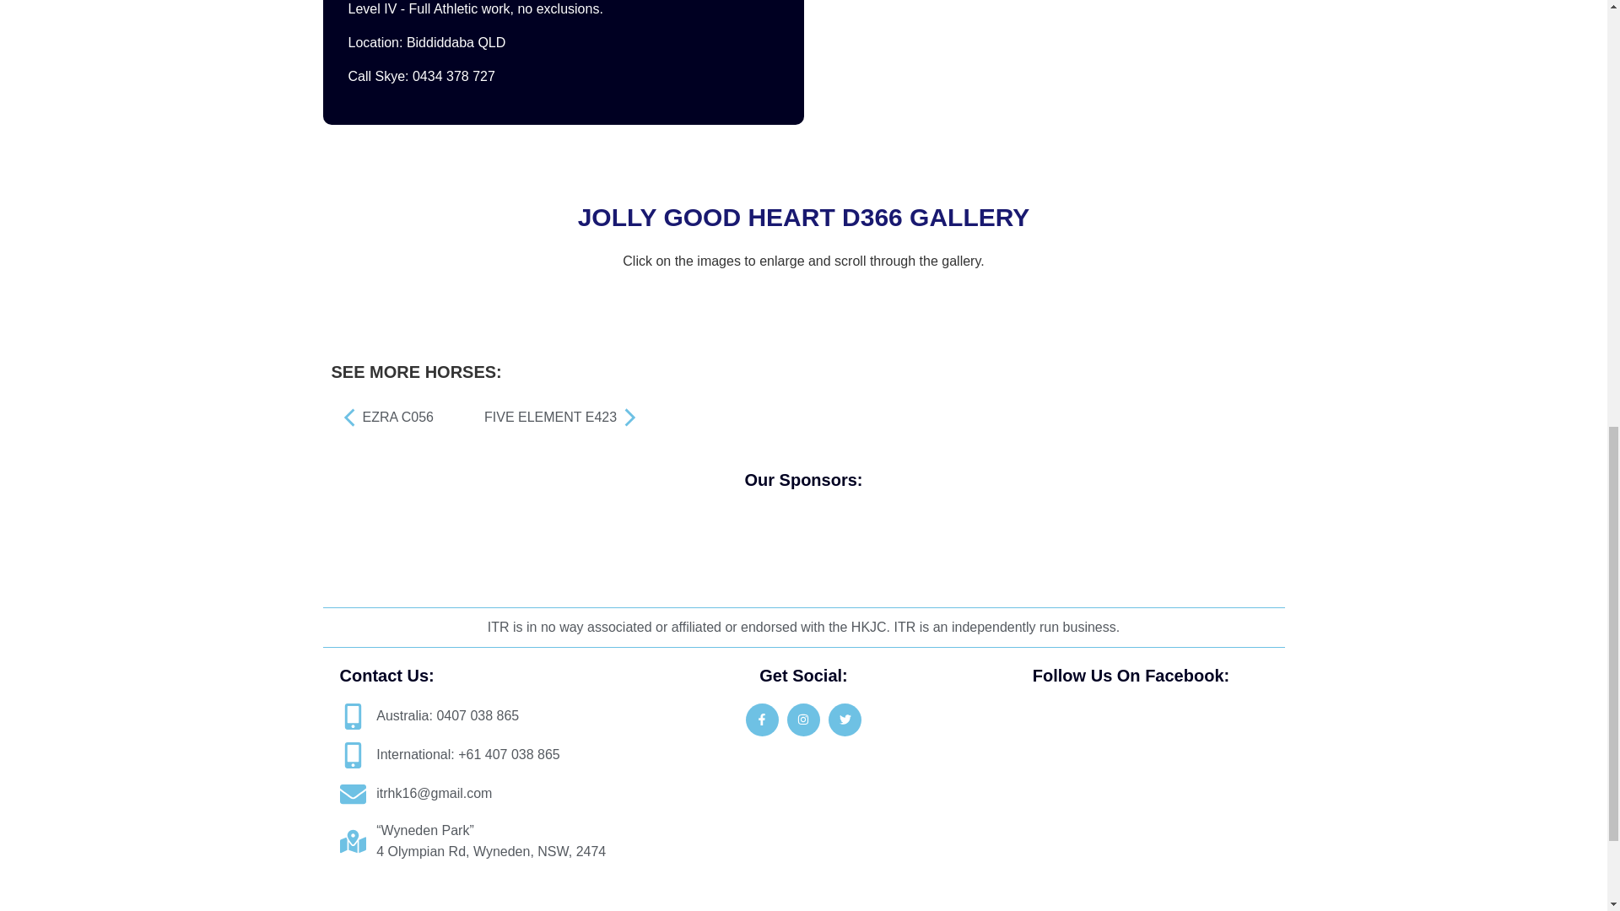 Image resolution: width=1620 pixels, height=911 pixels. What do you see at coordinates (564, 418) in the screenshot?
I see `FIVE ELEMENT E423` at bounding box center [564, 418].